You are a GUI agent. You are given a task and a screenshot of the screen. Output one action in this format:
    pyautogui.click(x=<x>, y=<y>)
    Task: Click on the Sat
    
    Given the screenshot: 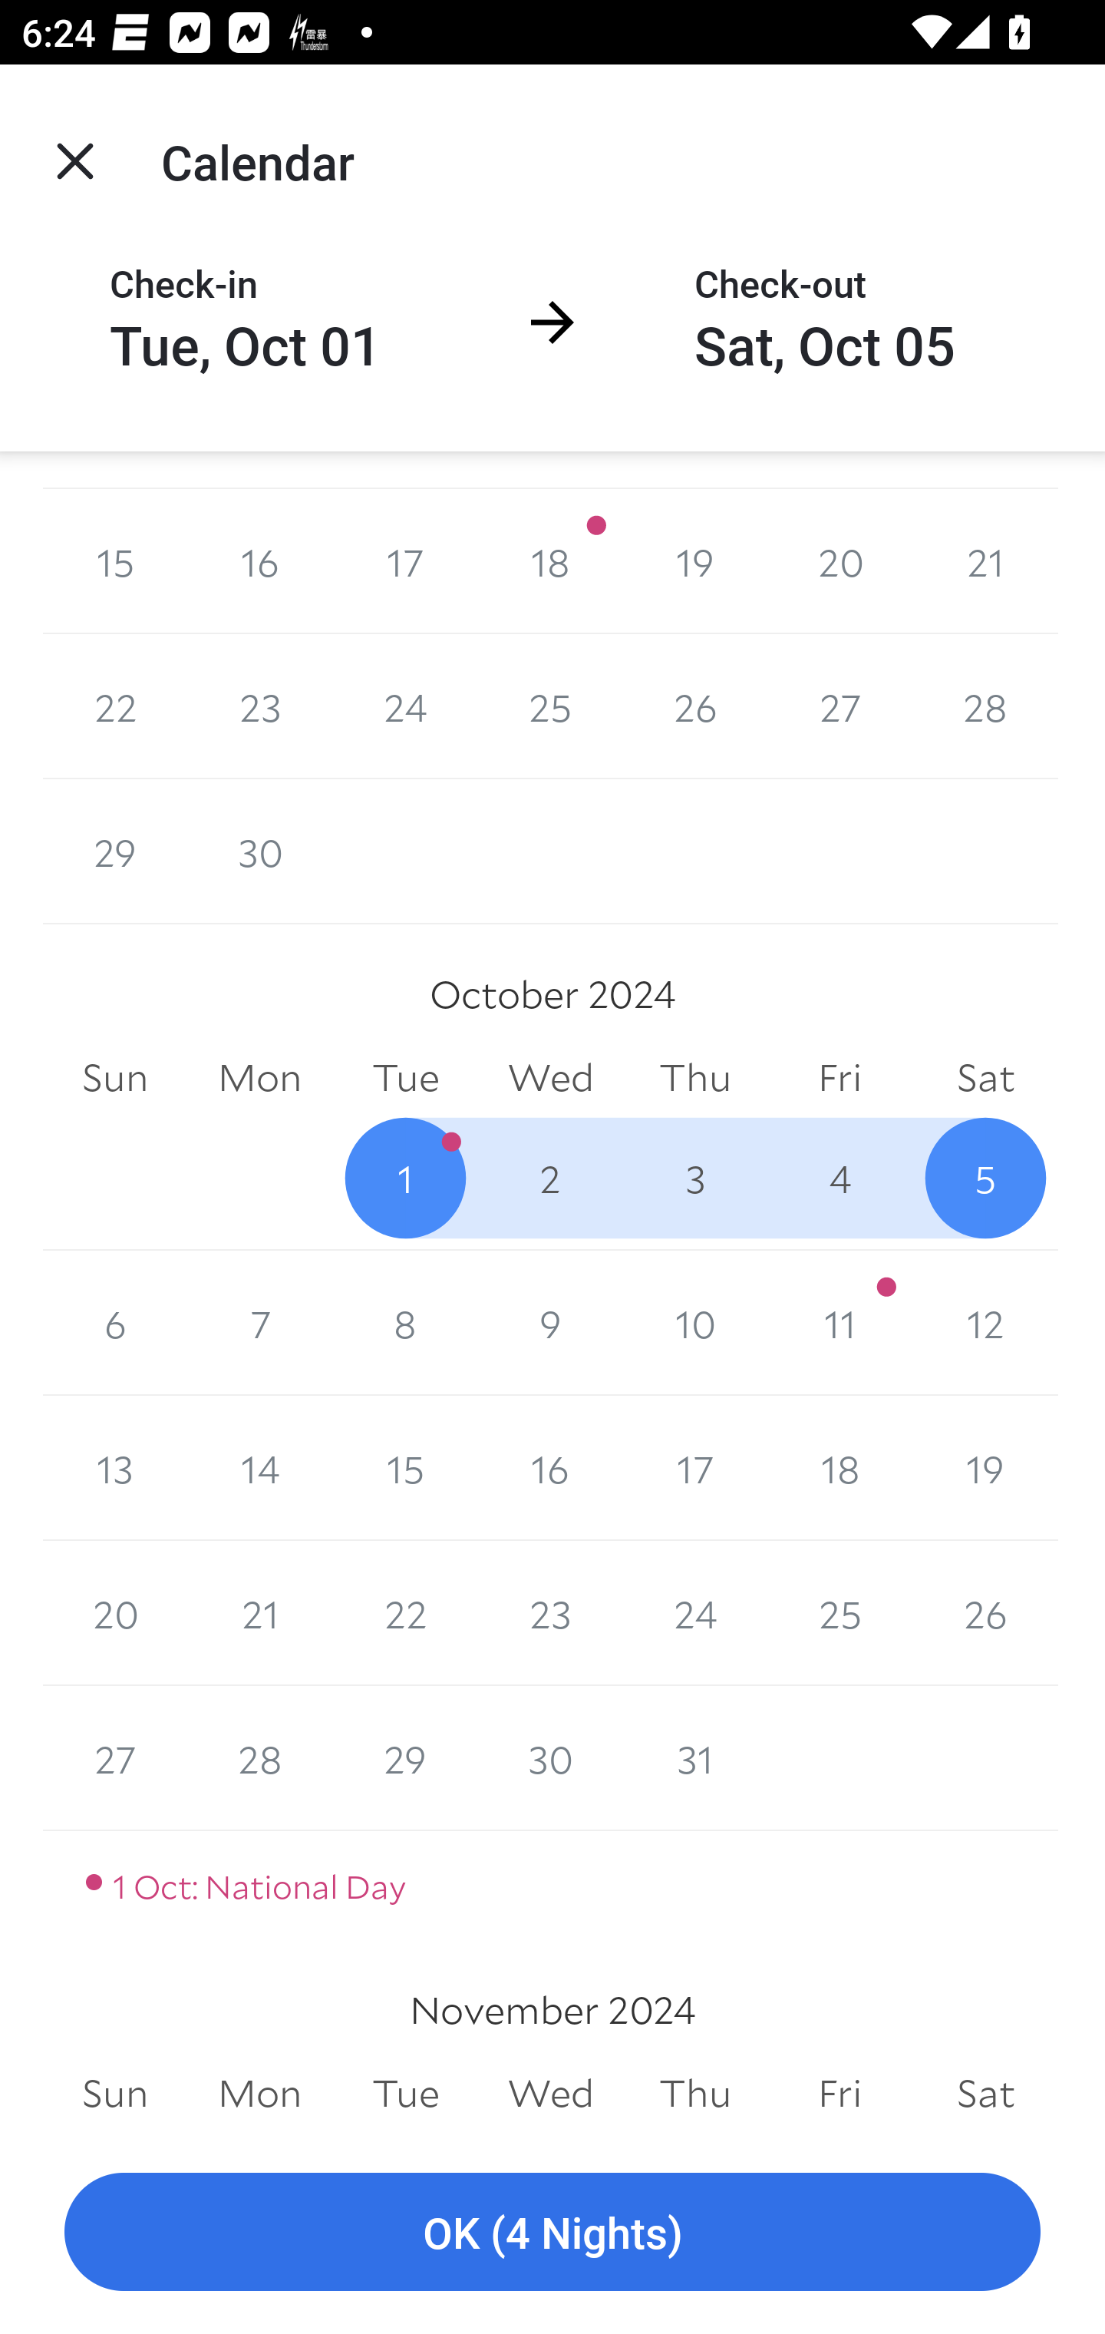 What is the action you would take?
    pyautogui.click(x=985, y=1078)
    